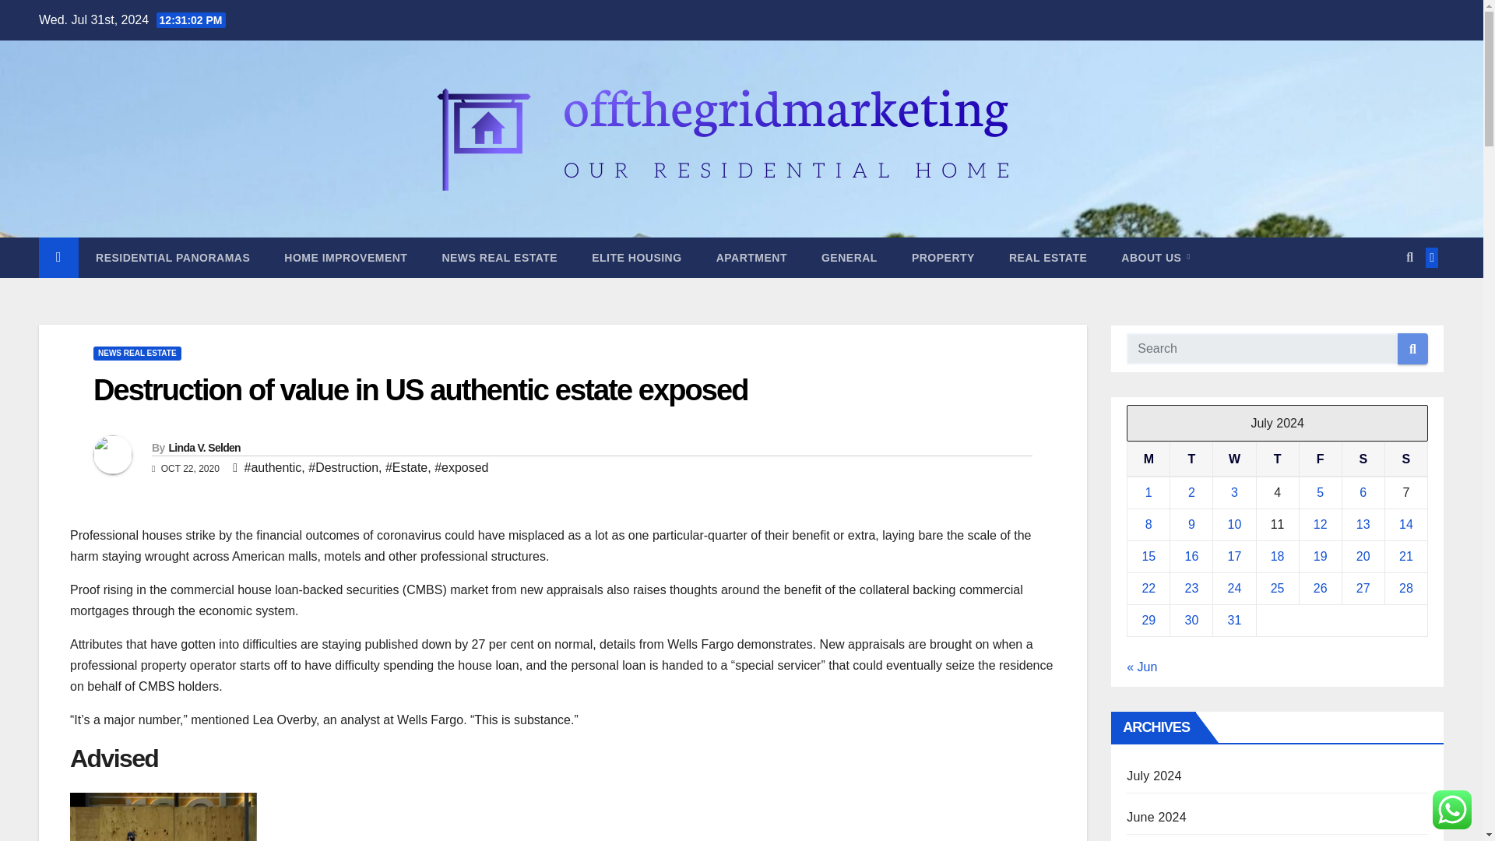 The image size is (1495, 841). Describe the element at coordinates (499, 257) in the screenshot. I see `NEWS REAL ESTATE` at that location.